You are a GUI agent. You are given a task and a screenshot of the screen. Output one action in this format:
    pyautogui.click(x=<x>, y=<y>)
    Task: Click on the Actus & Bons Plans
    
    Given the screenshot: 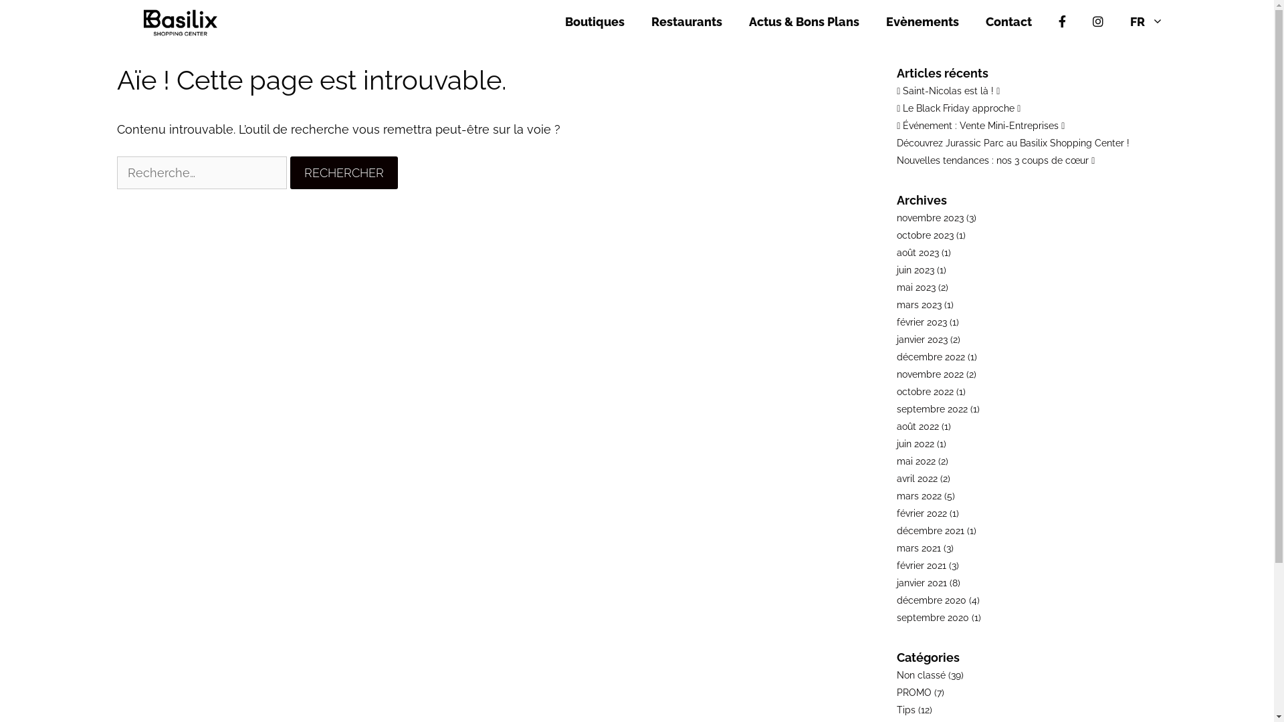 What is the action you would take?
    pyautogui.click(x=804, y=22)
    